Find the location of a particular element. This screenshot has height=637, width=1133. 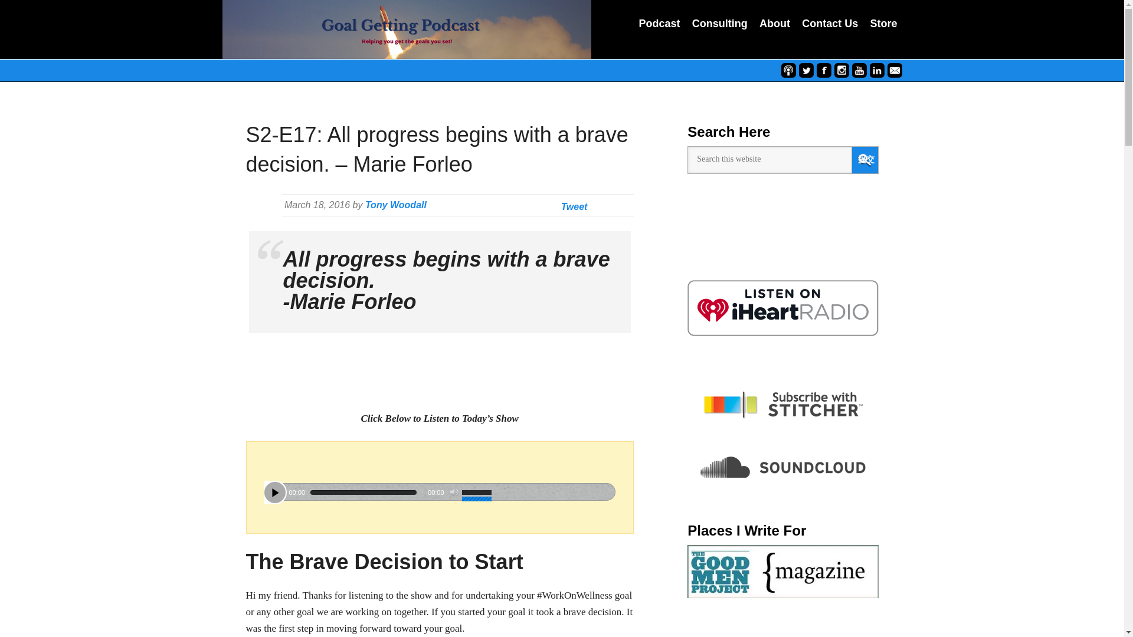

The Good Men Project magazine is located at coordinates (782, 572).